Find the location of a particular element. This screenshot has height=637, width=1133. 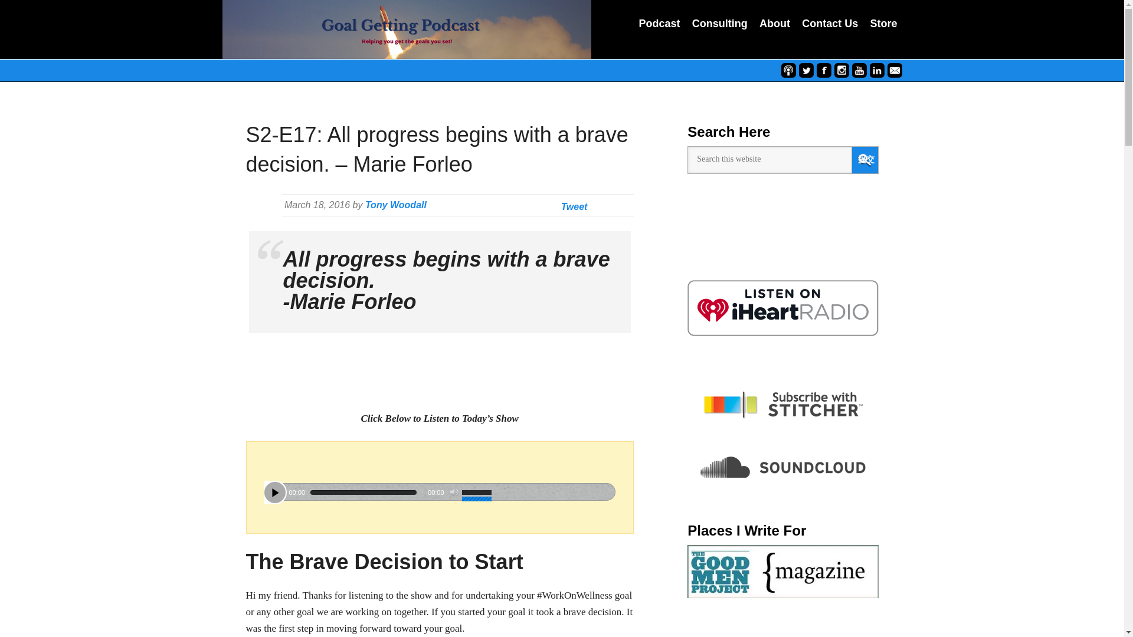

The Good Men Project magazine is located at coordinates (782, 572).